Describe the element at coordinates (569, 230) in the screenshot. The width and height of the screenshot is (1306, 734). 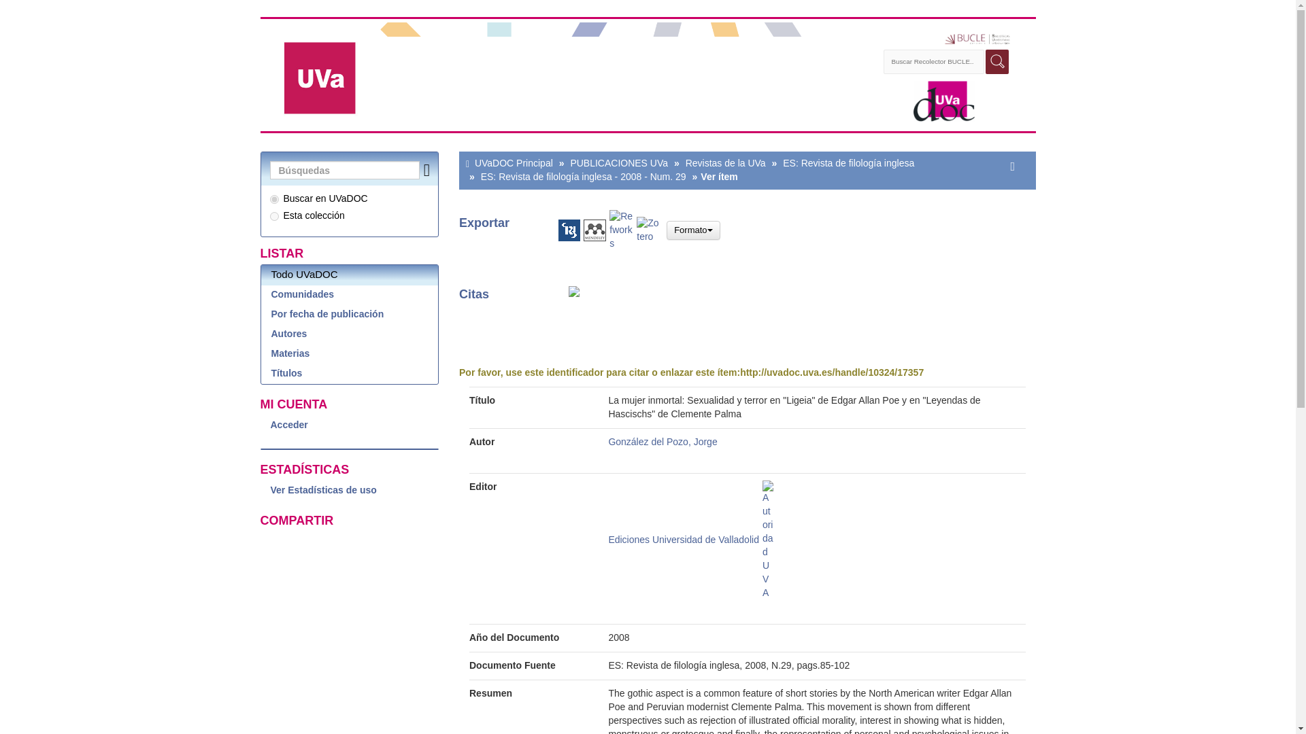
I see `RIS` at that location.